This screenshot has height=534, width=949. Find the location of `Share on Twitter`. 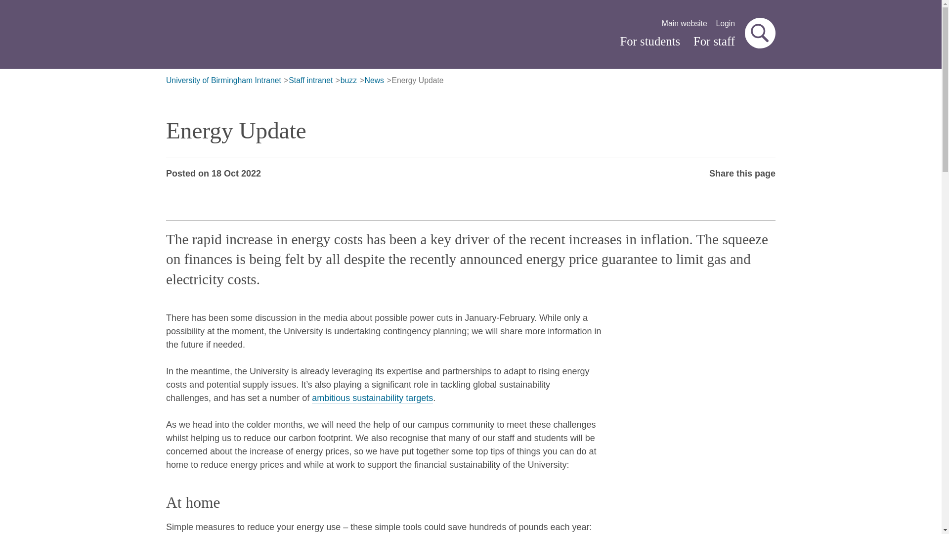

Share on Twitter is located at coordinates (675, 193).